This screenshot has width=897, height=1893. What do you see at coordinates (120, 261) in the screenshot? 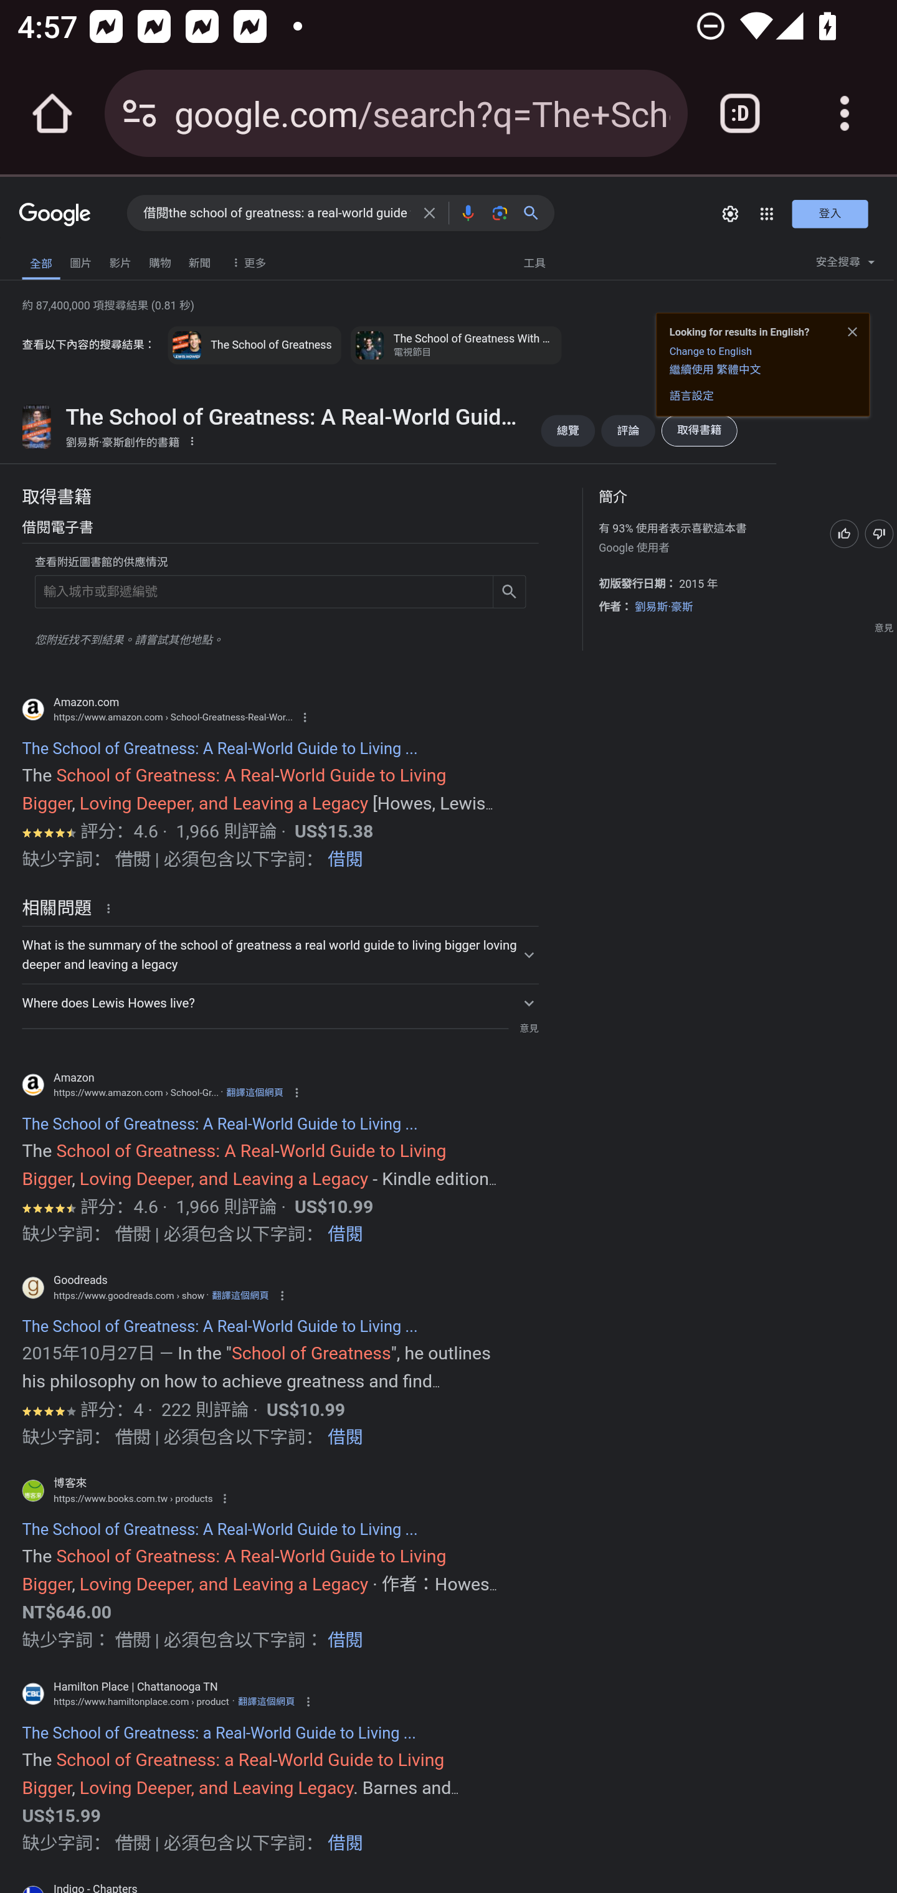
I see `影片` at bounding box center [120, 261].